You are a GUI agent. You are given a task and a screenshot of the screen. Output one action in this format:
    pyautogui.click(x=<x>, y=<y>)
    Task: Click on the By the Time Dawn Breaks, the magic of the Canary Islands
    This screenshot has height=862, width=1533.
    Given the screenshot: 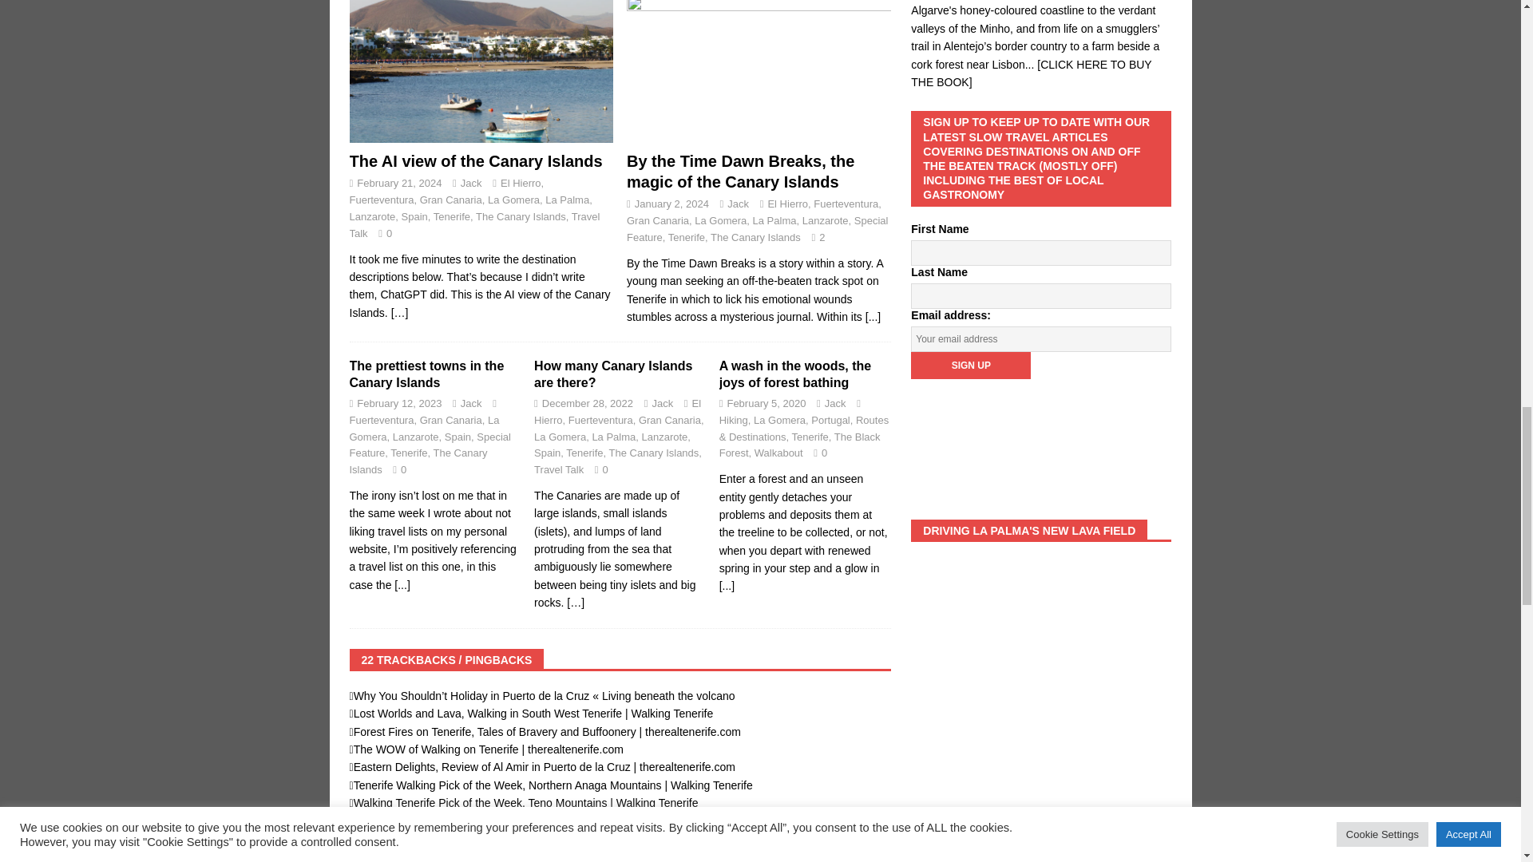 What is the action you would take?
    pyautogui.click(x=759, y=72)
    